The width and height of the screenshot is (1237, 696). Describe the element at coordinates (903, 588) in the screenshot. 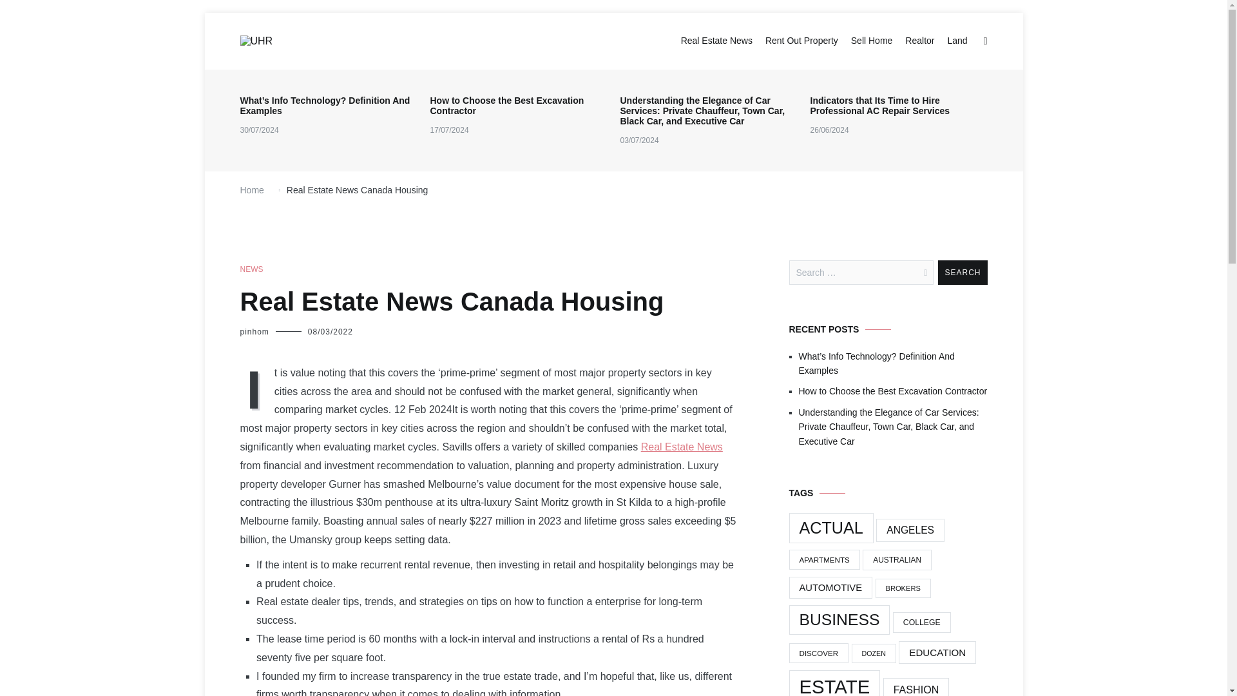

I see `BROKERS` at that location.